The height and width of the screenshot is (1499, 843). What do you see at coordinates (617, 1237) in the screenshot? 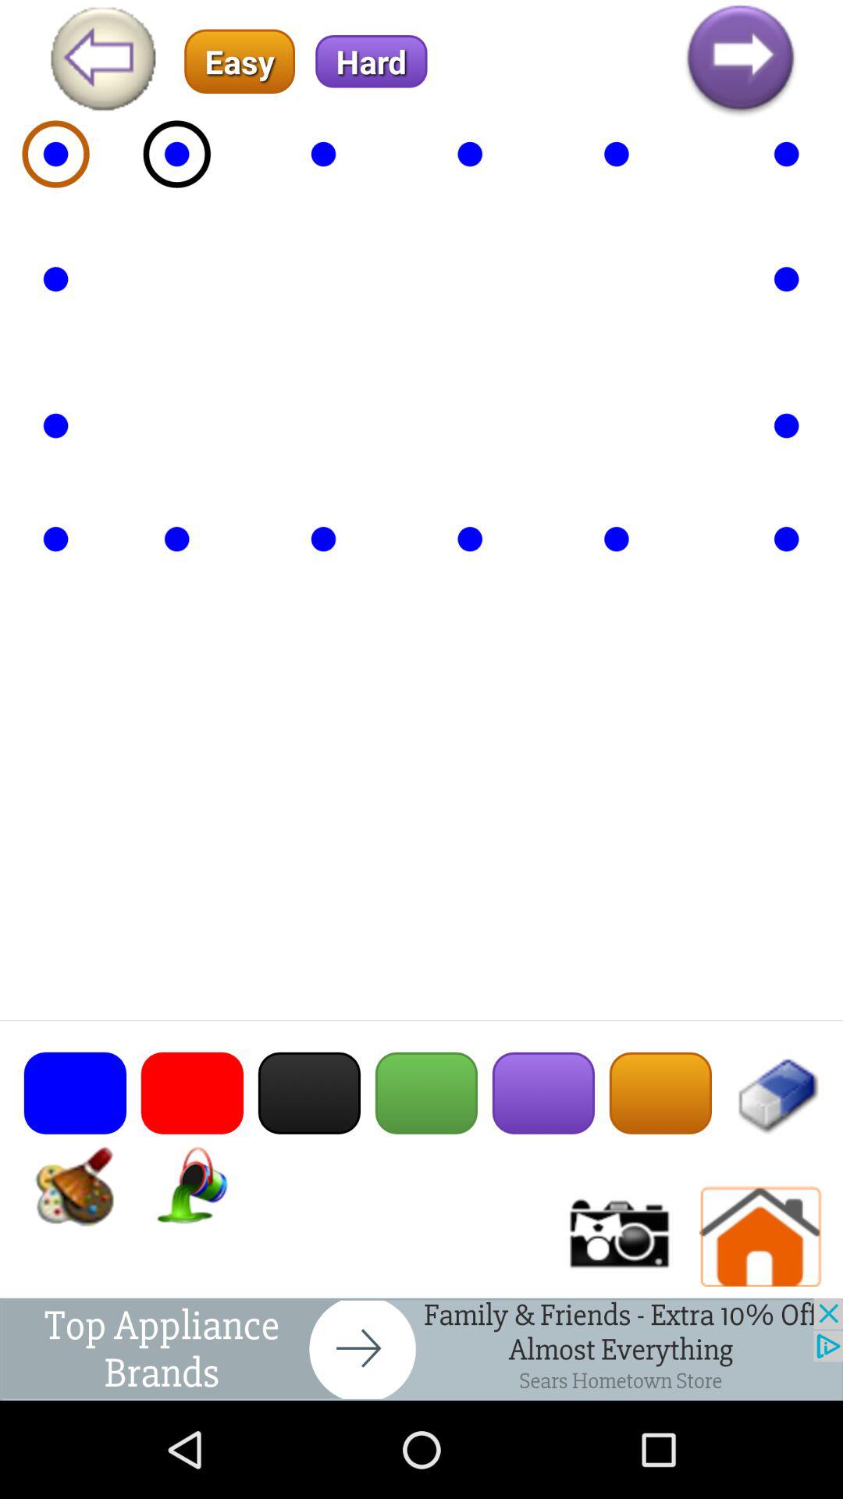
I see `choose camera` at bounding box center [617, 1237].